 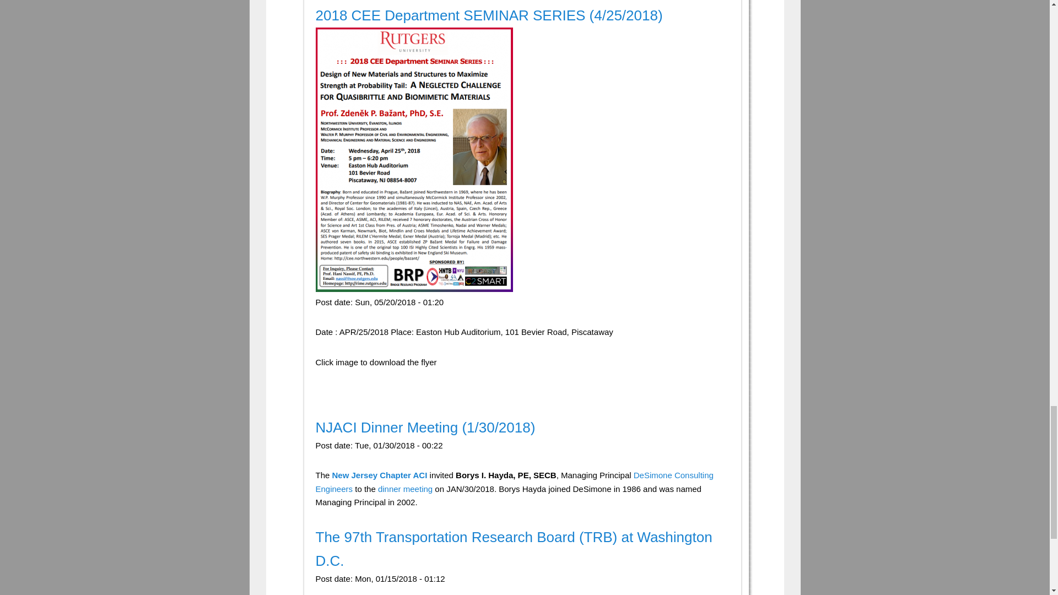 What do you see at coordinates (514, 482) in the screenshot?
I see `DeSimone Consulting Engineers` at bounding box center [514, 482].